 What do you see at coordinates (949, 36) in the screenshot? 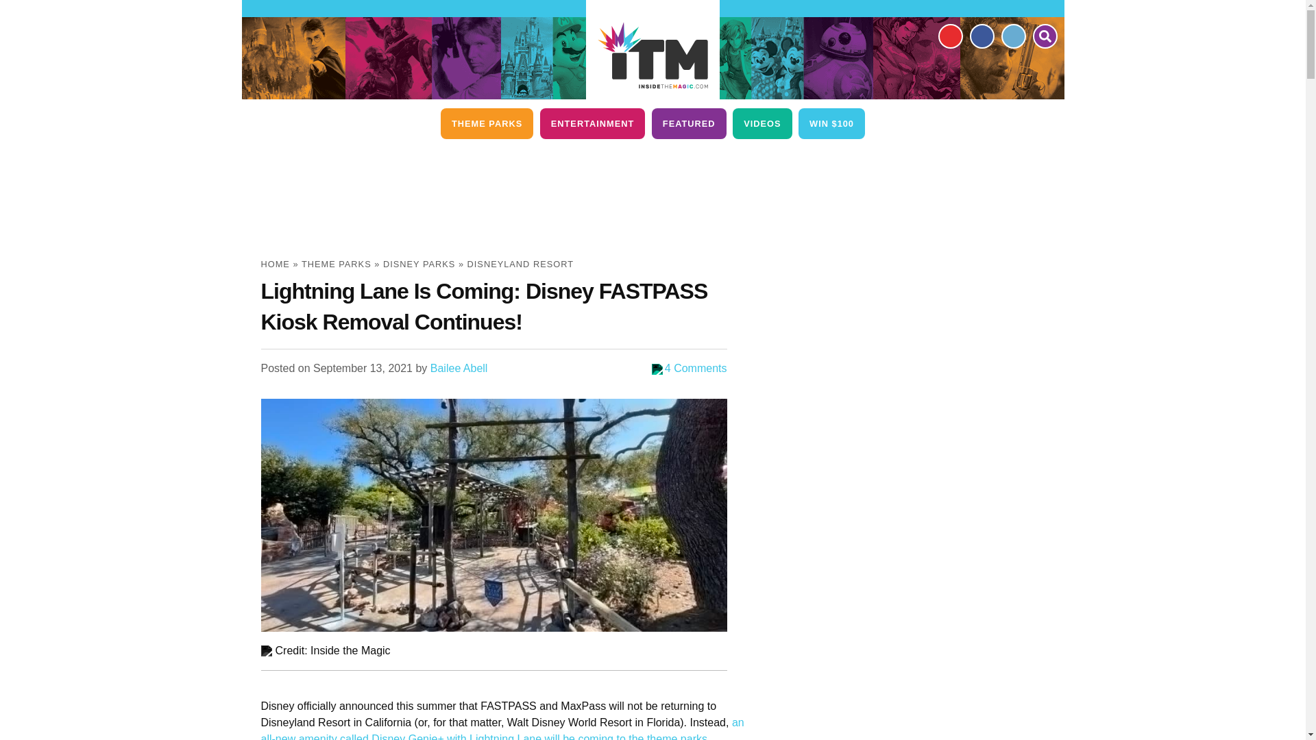
I see `YouTube` at bounding box center [949, 36].